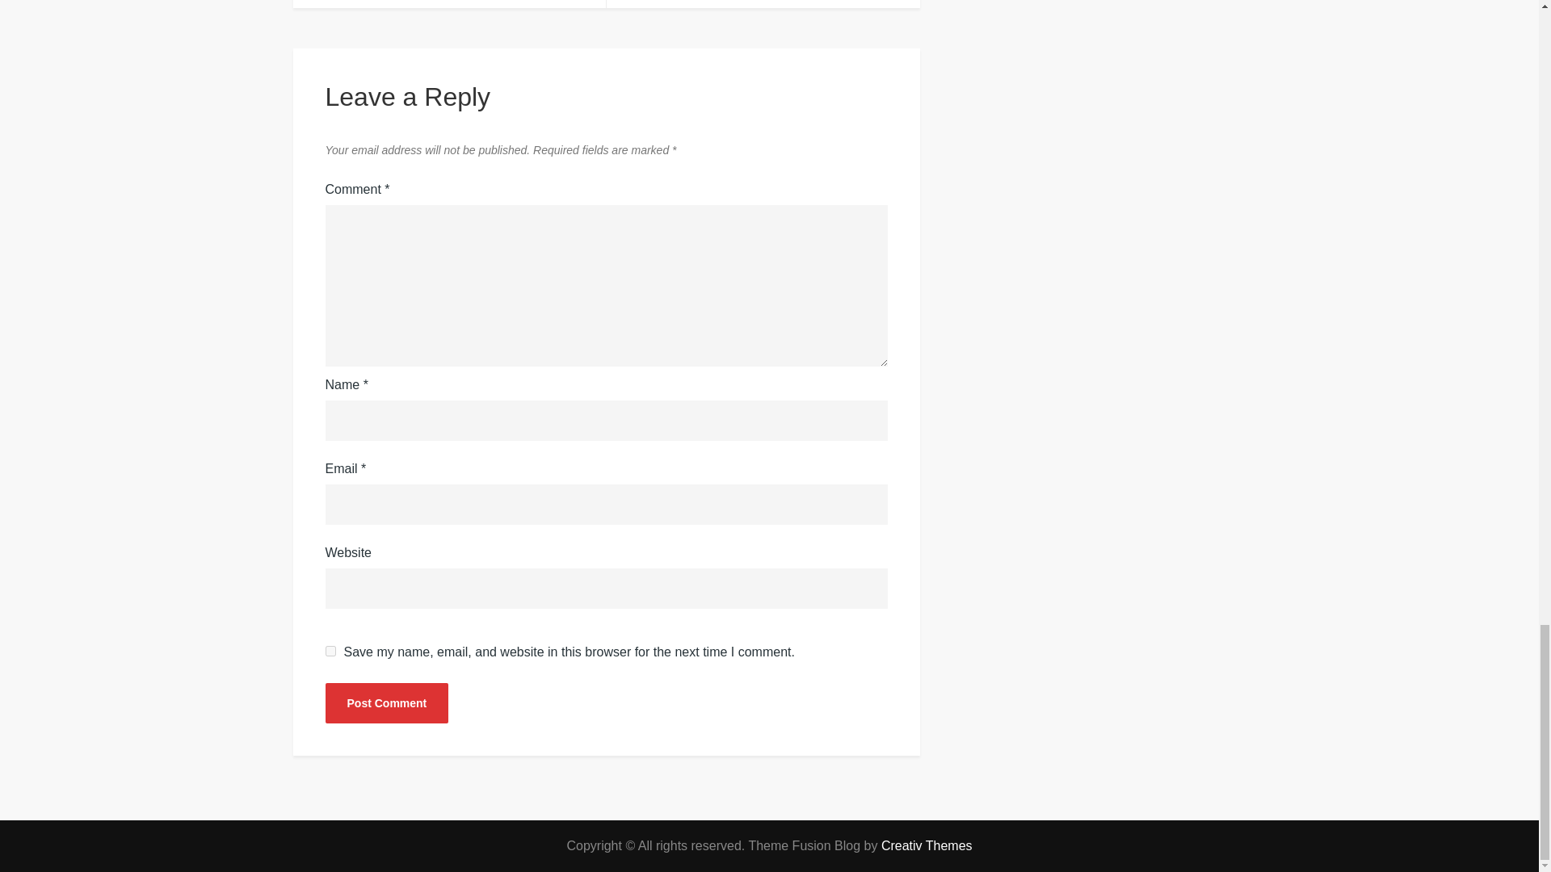  Describe the element at coordinates (926, 845) in the screenshot. I see `Creativ Themes` at that location.